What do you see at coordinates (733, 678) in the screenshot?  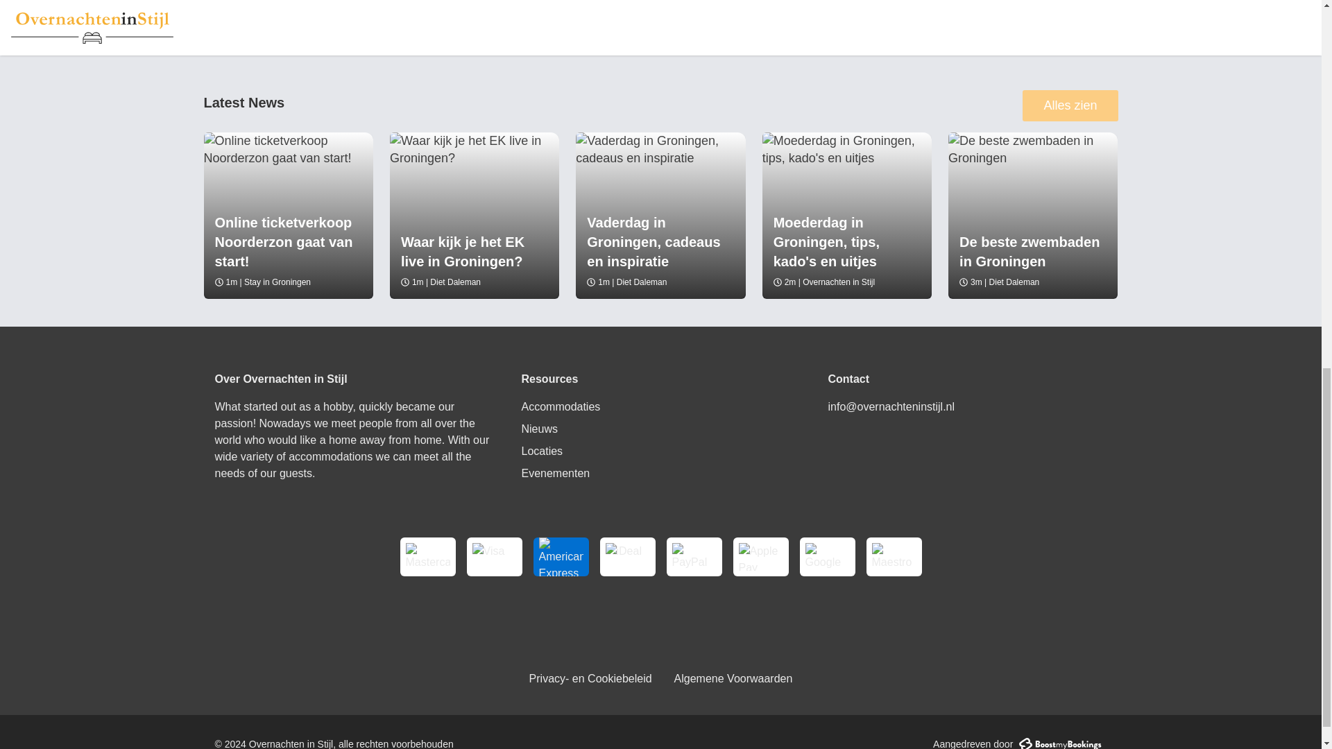 I see `Algemene Voorwaarden` at bounding box center [733, 678].